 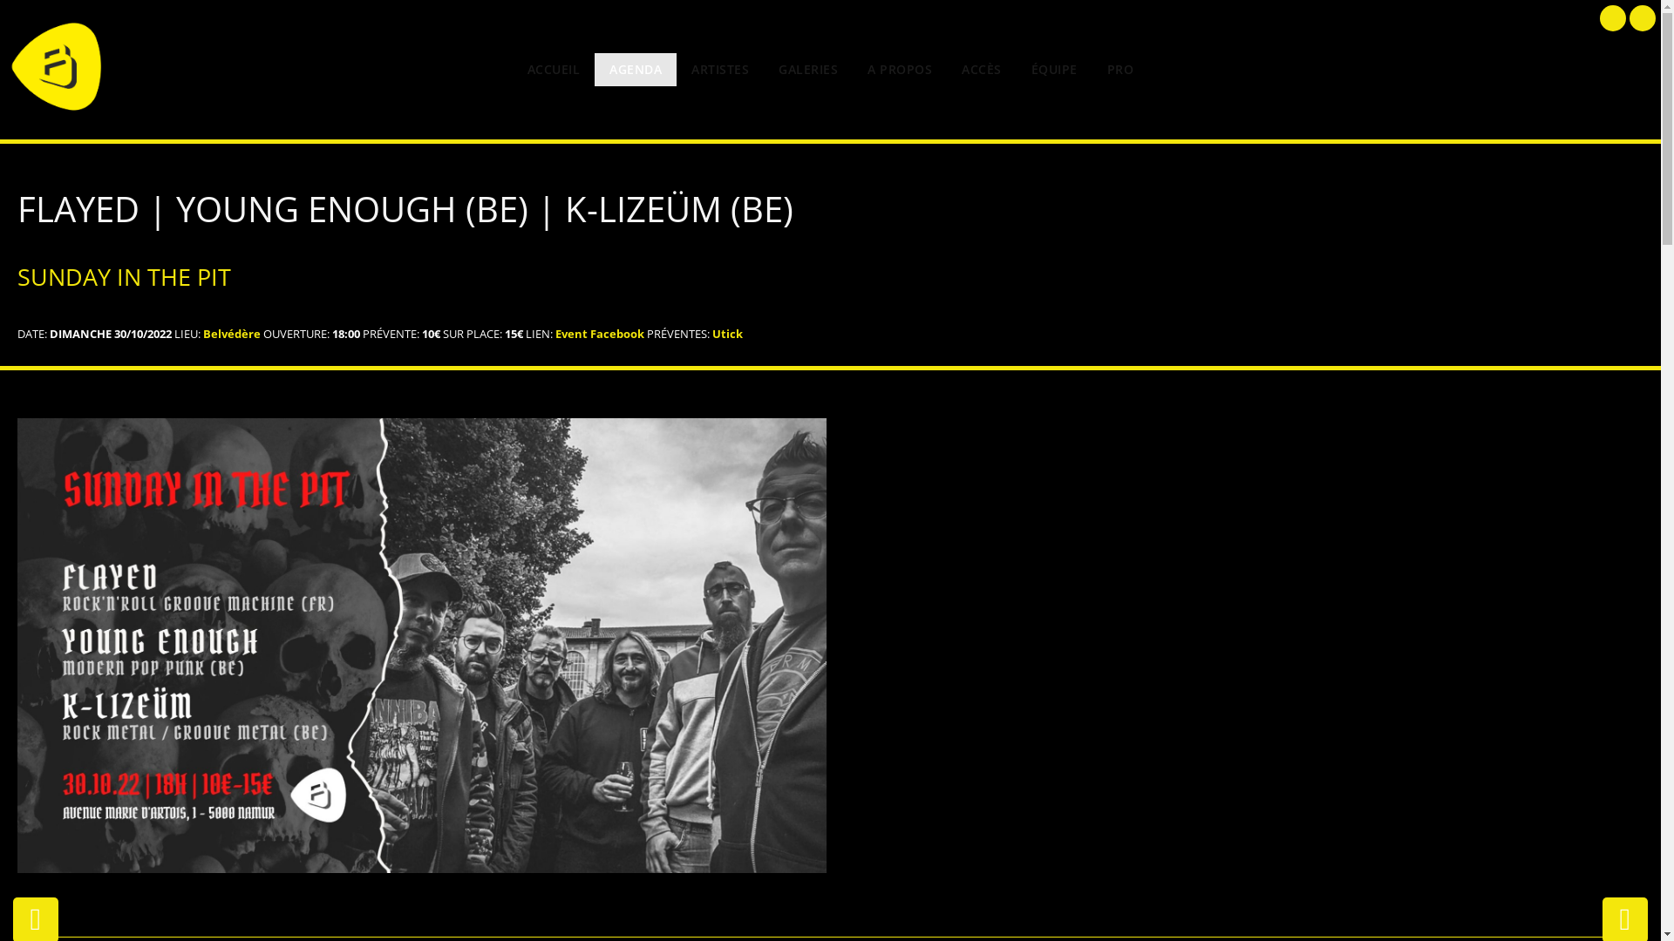 What do you see at coordinates (600, 333) in the screenshot?
I see `Event Facebook` at bounding box center [600, 333].